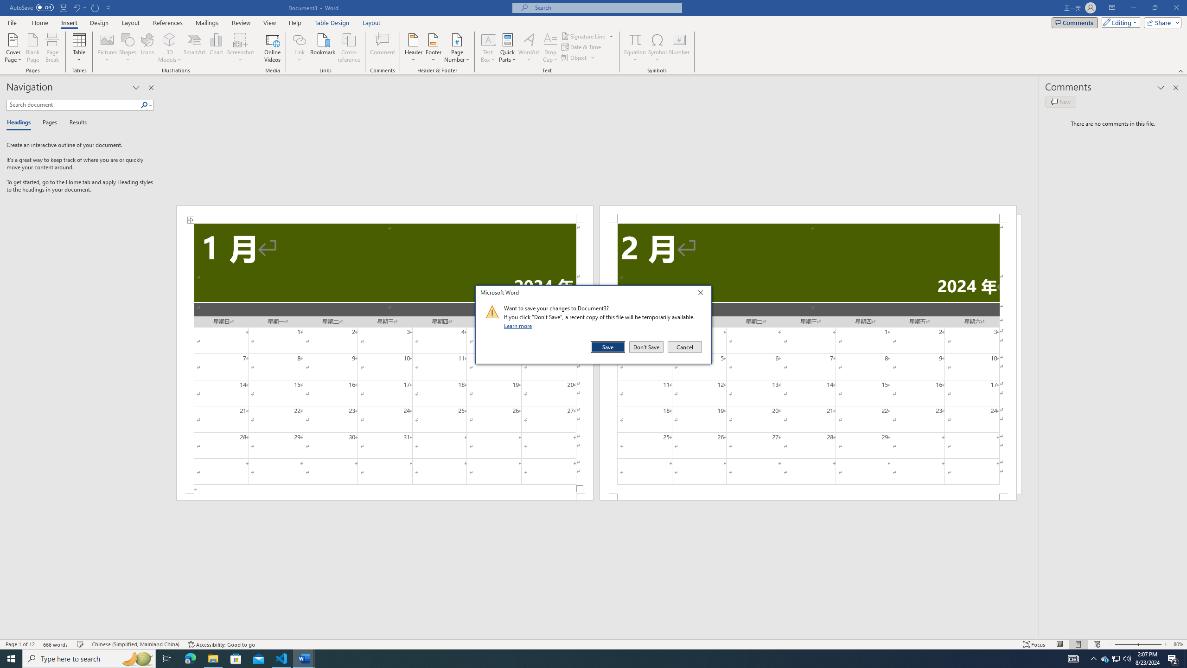 The image size is (1187, 668). Describe the element at coordinates (684, 347) in the screenshot. I see `Cancel` at that location.